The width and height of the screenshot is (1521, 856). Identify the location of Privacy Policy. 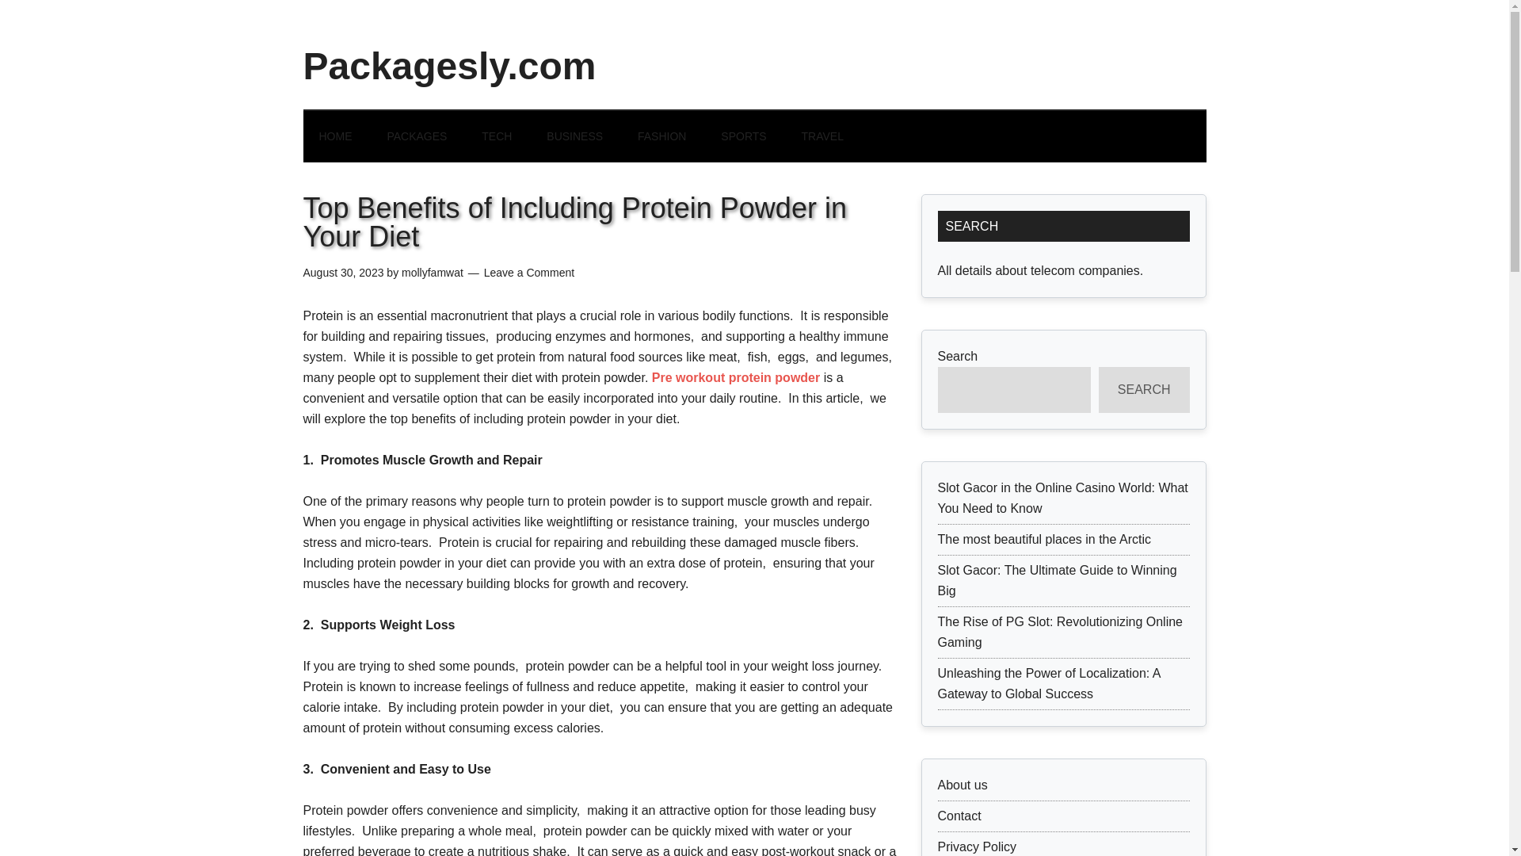
(978, 846).